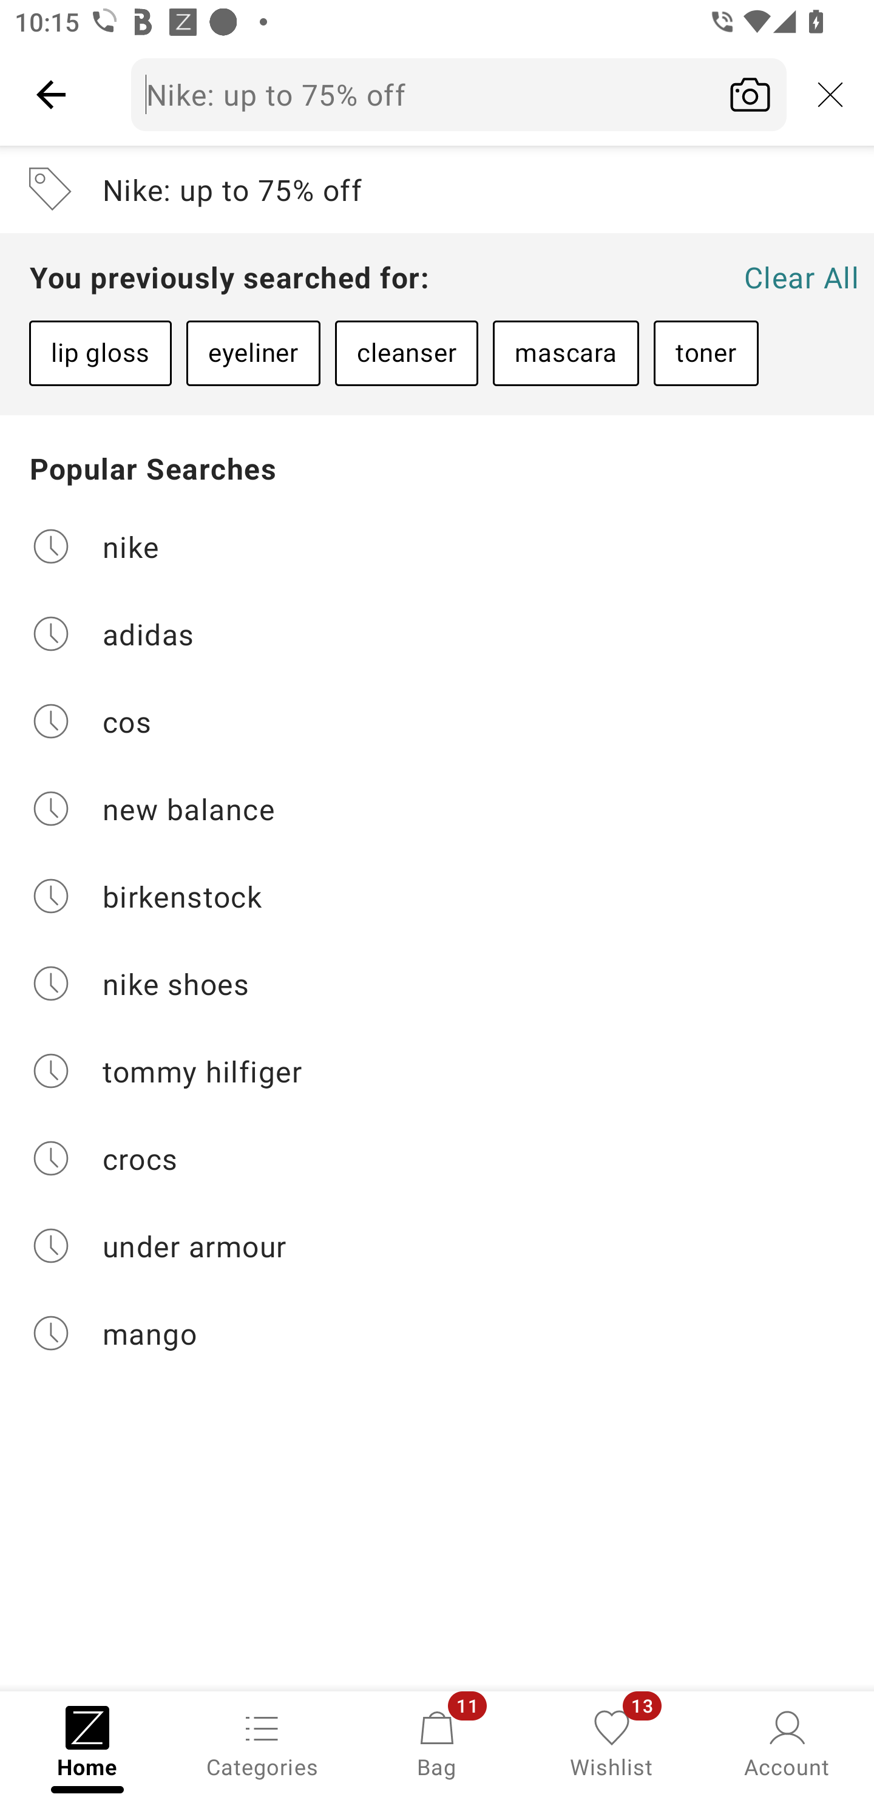 The height and width of the screenshot is (1797, 874). I want to click on nike, so click(437, 546).